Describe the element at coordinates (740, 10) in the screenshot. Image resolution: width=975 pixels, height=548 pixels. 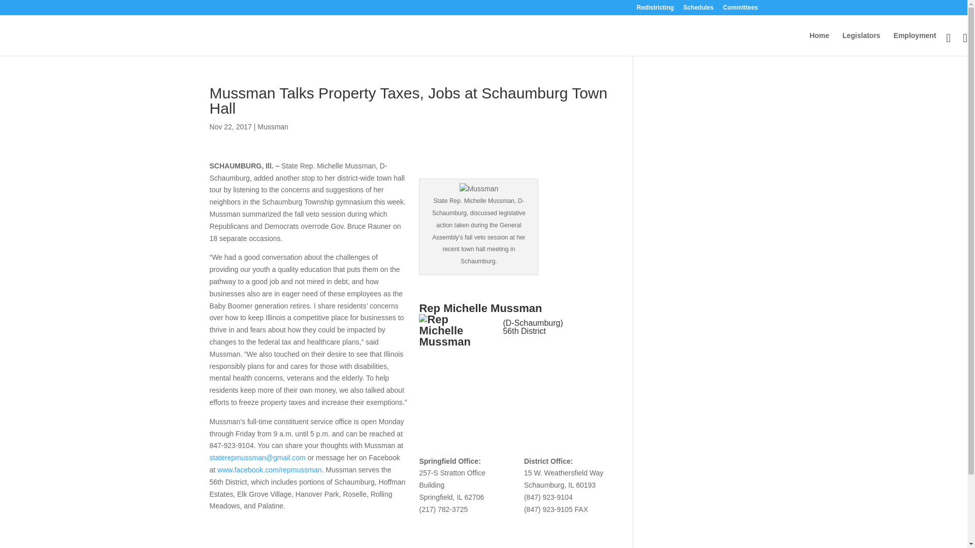
I see `Committees` at that location.